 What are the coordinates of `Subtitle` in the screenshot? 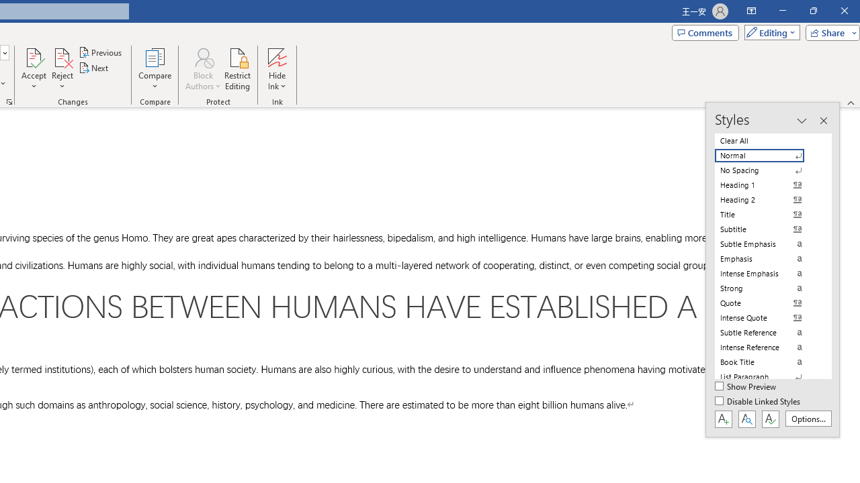 It's located at (767, 229).